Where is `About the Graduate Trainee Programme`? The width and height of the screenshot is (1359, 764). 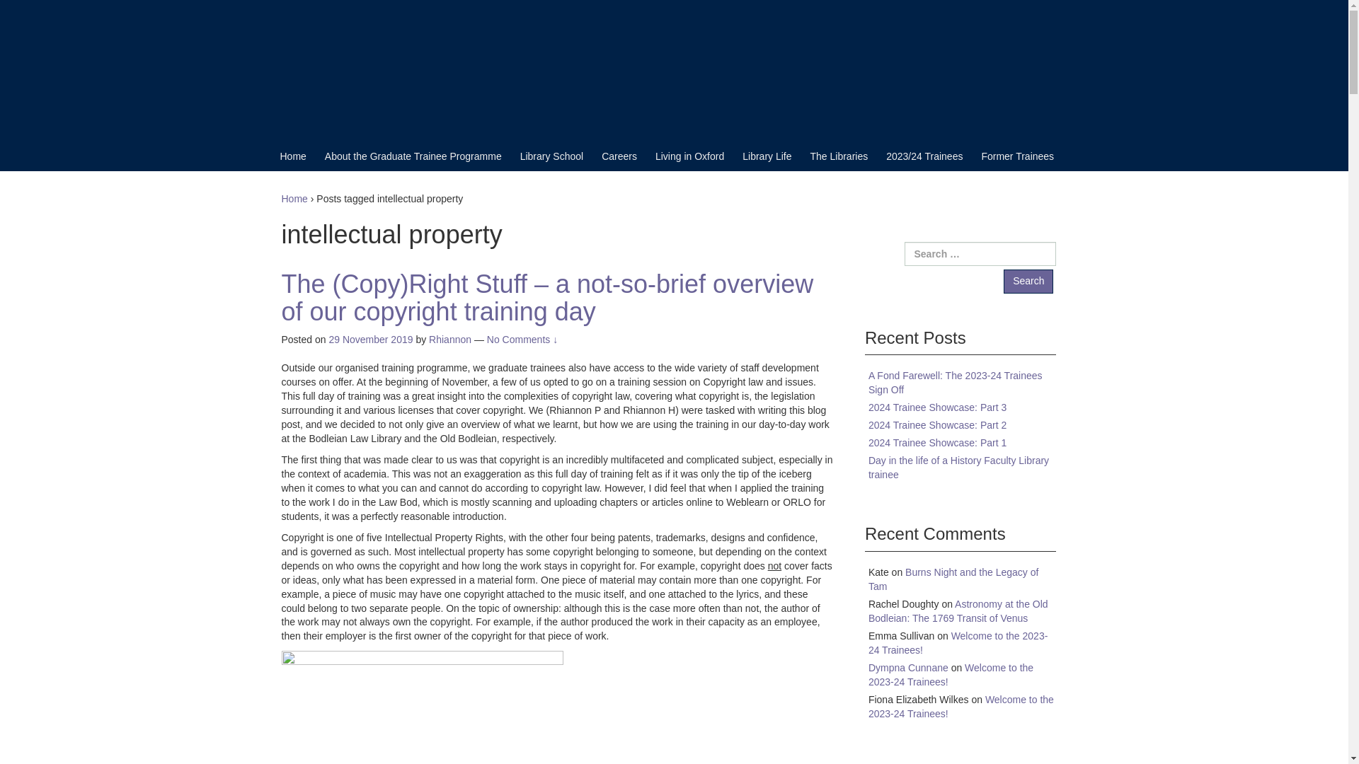
About the Graduate Trainee Programme is located at coordinates (413, 156).